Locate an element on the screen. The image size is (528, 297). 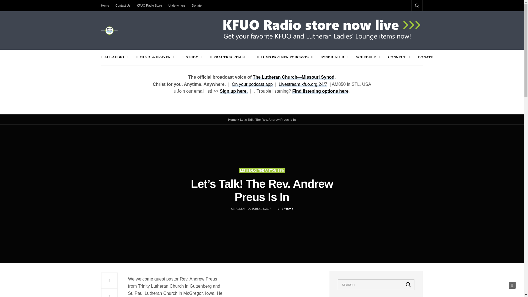
Search is located at coordinates (410, 19).